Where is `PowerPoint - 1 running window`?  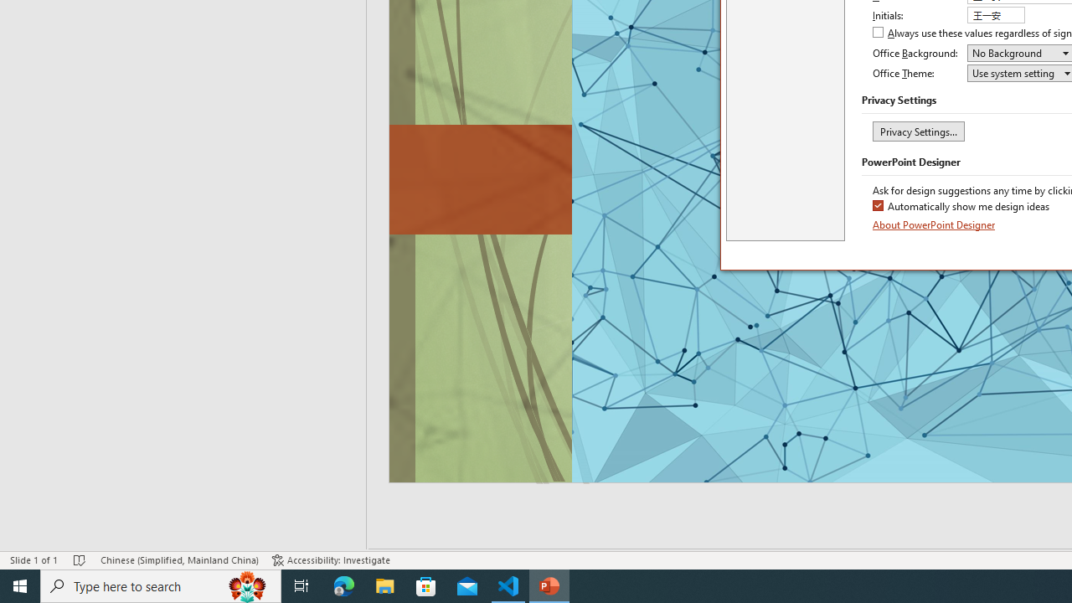 PowerPoint - 1 running window is located at coordinates (549, 586).